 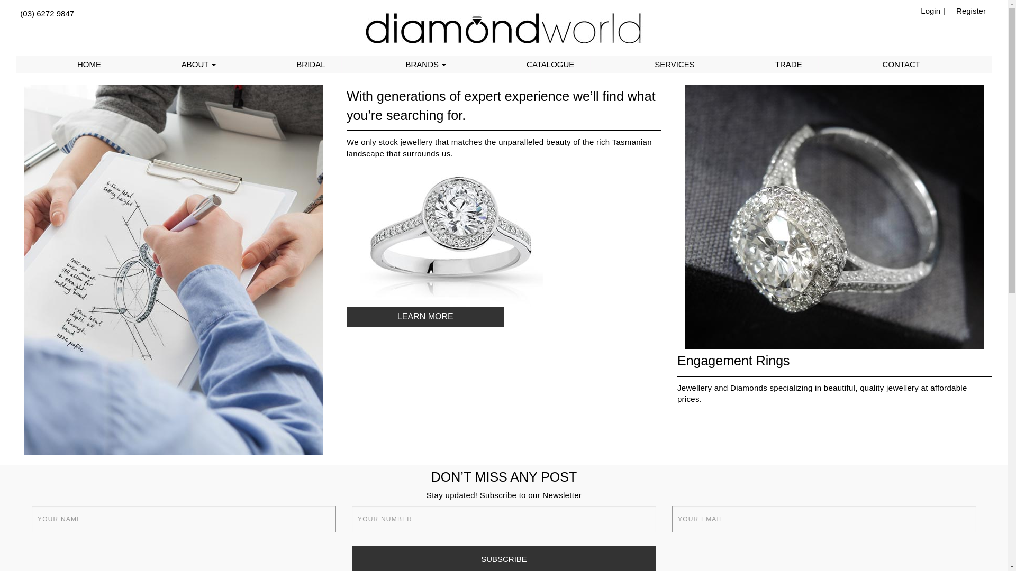 What do you see at coordinates (984, 27) in the screenshot?
I see `Follow Dimond World on Facebook` at bounding box center [984, 27].